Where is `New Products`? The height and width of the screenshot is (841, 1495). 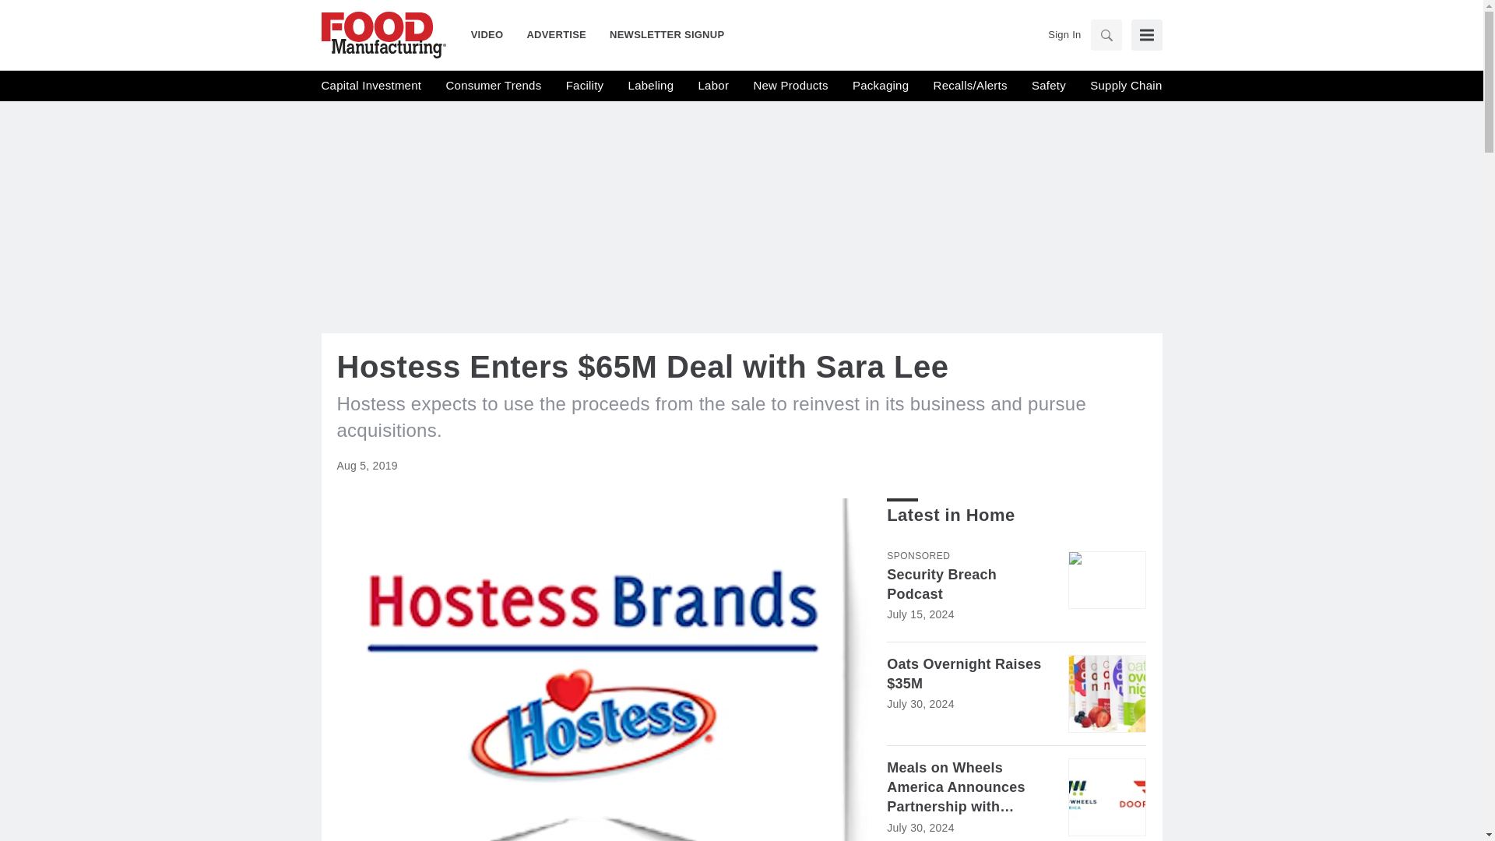 New Products is located at coordinates (790, 86).